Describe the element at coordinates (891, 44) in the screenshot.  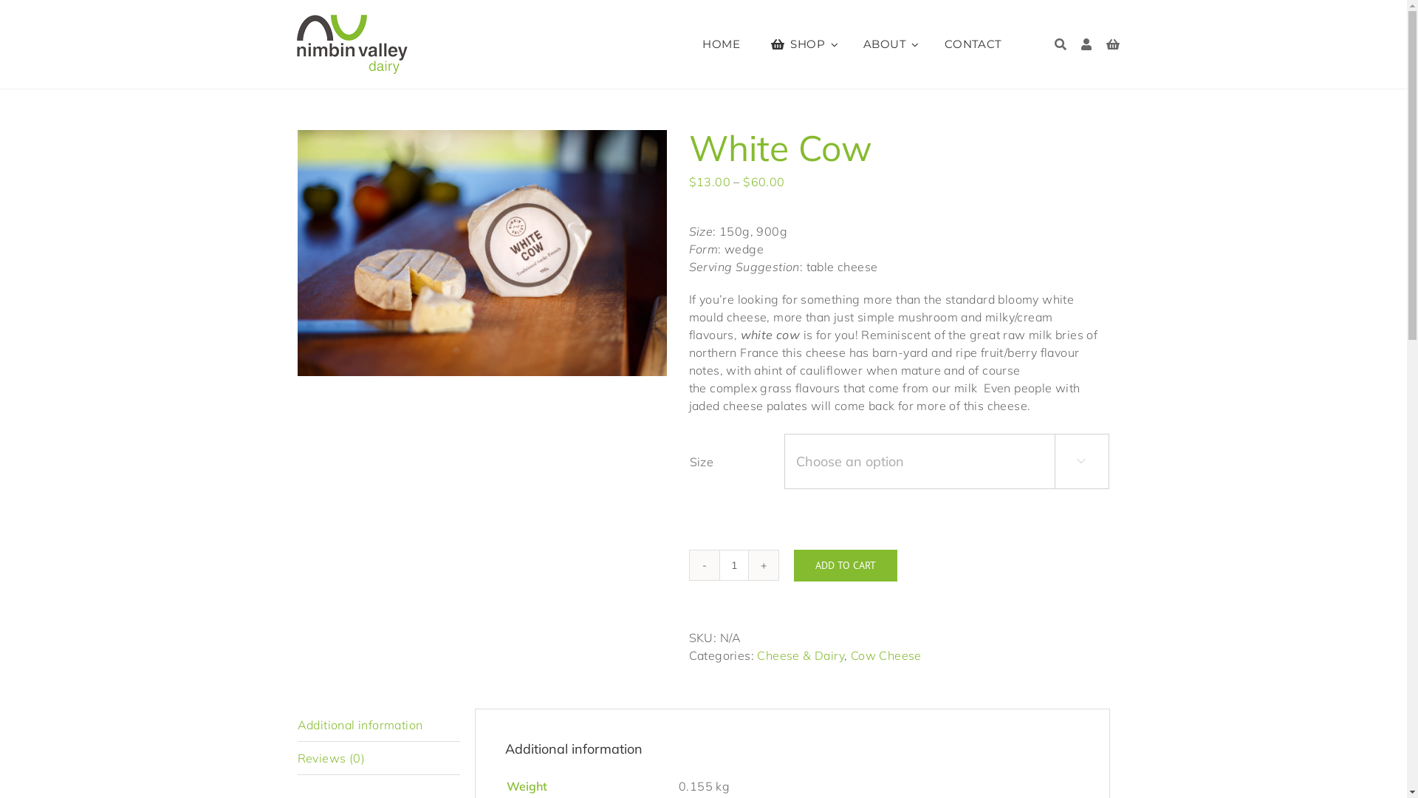
I see `ABOUT` at that location.